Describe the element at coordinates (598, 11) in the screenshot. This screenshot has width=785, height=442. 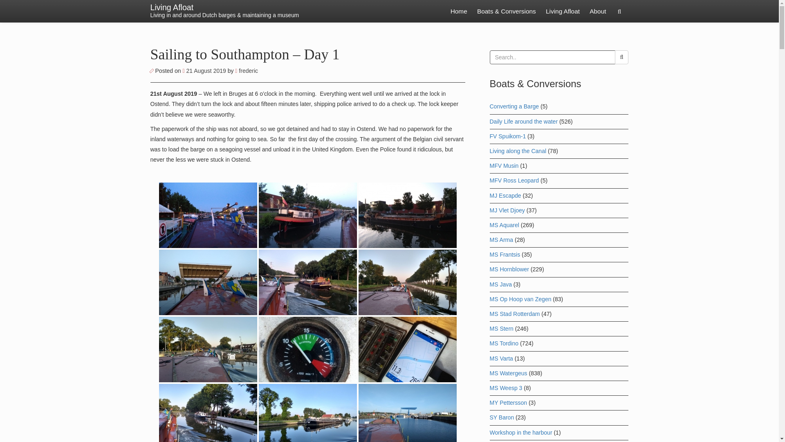
I see `About` at that location.